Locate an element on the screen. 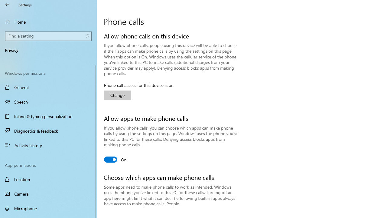  Speech is located at coordinates (48, 102).